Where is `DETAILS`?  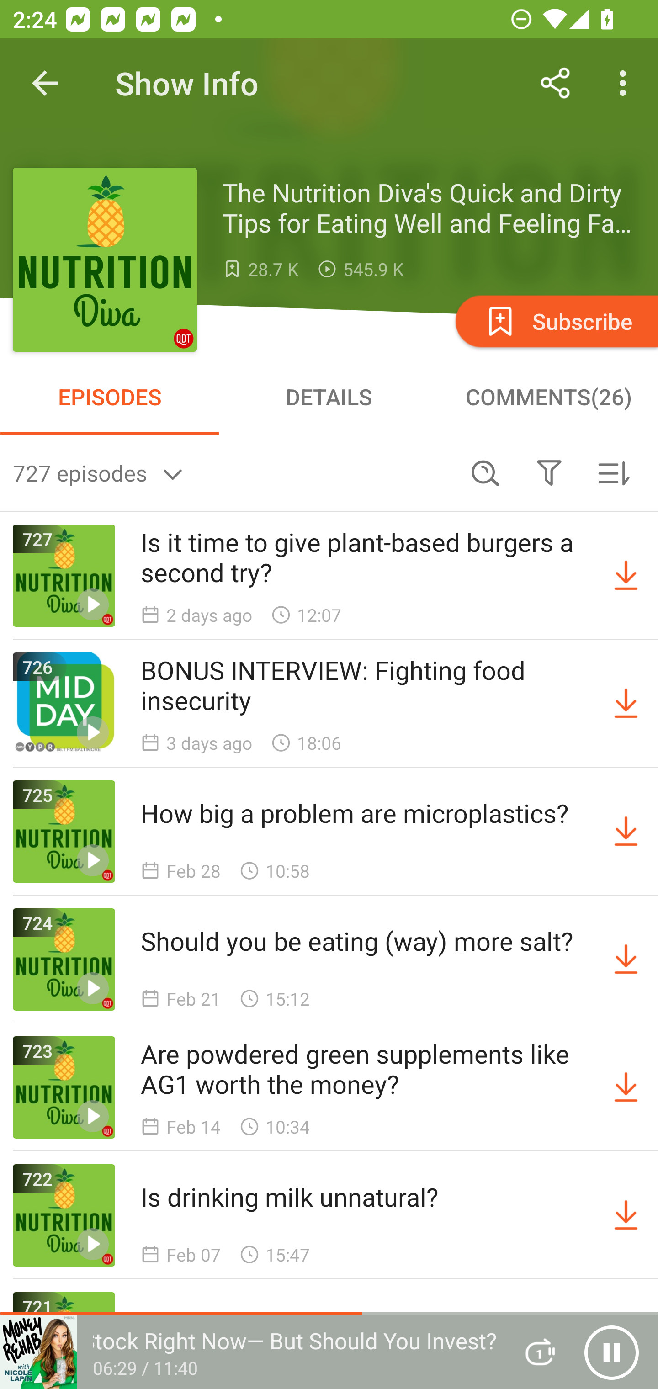
DETAILS is located at coordinates (329, 397).